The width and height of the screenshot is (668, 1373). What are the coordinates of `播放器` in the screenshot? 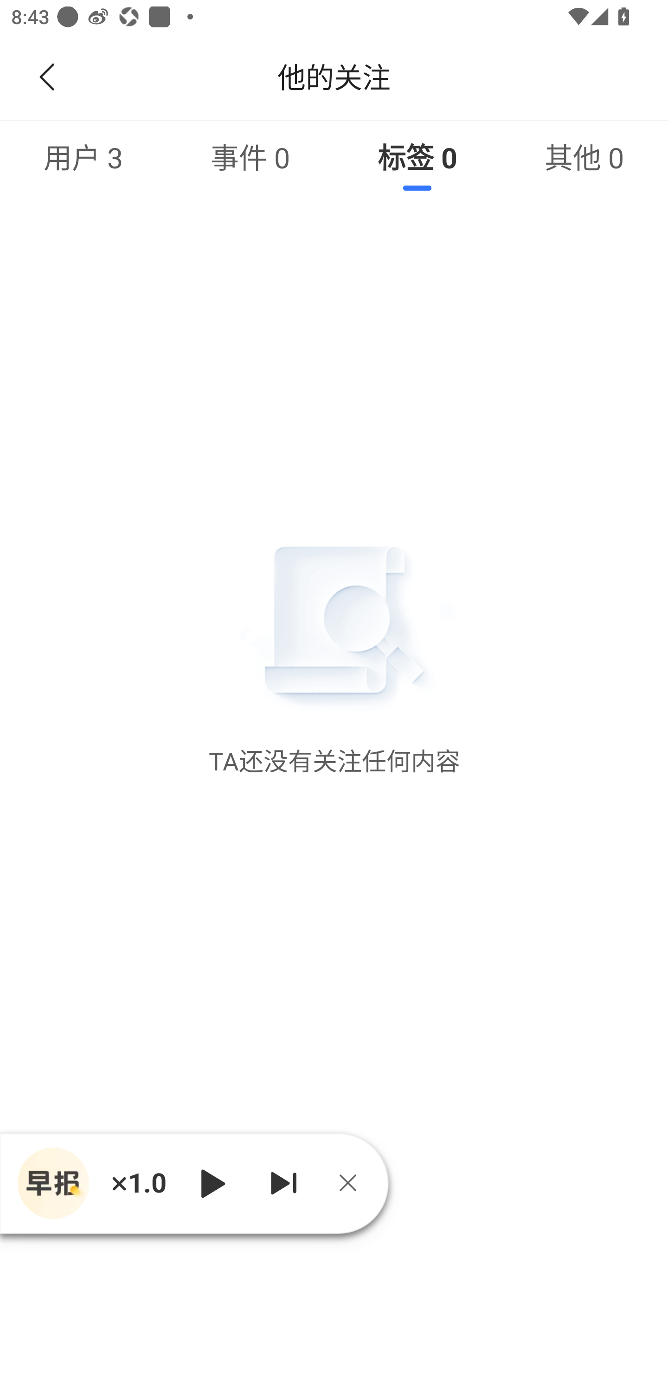 It's located at (53, 1183).